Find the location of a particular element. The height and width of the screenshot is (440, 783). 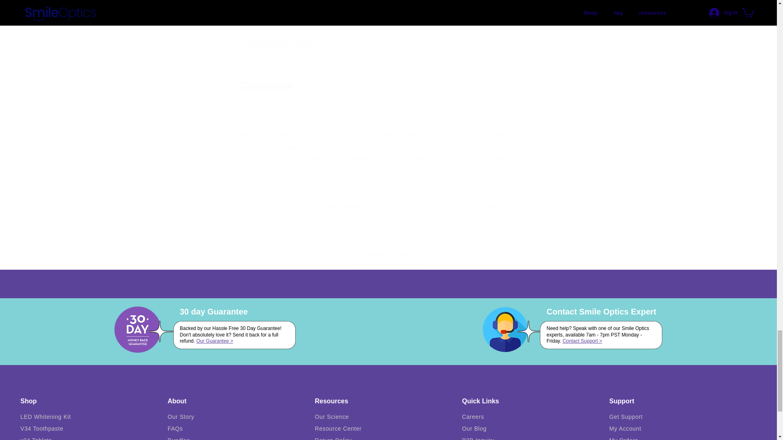

Back to blog is located at coordinates (388, 255).